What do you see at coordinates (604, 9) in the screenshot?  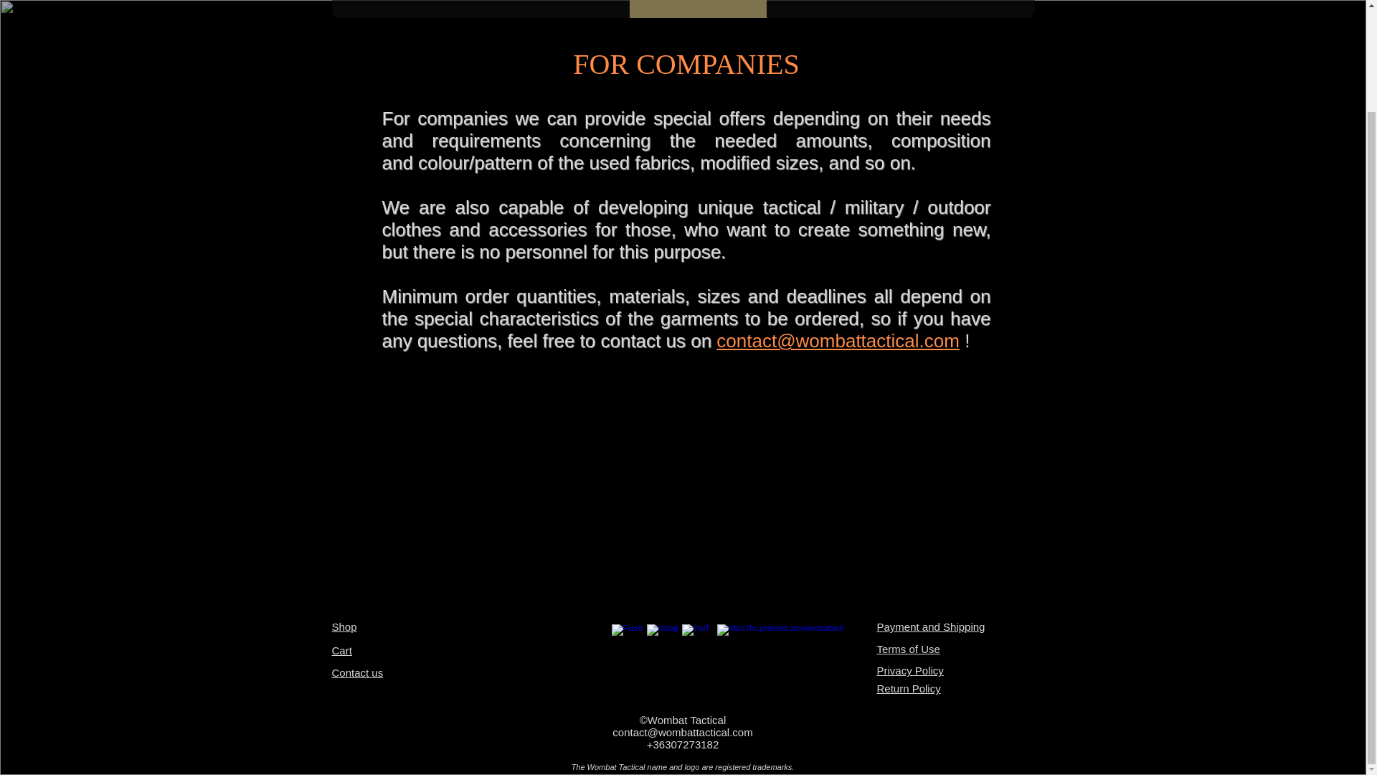 I see `Blog` at bounding box center [604, 9].